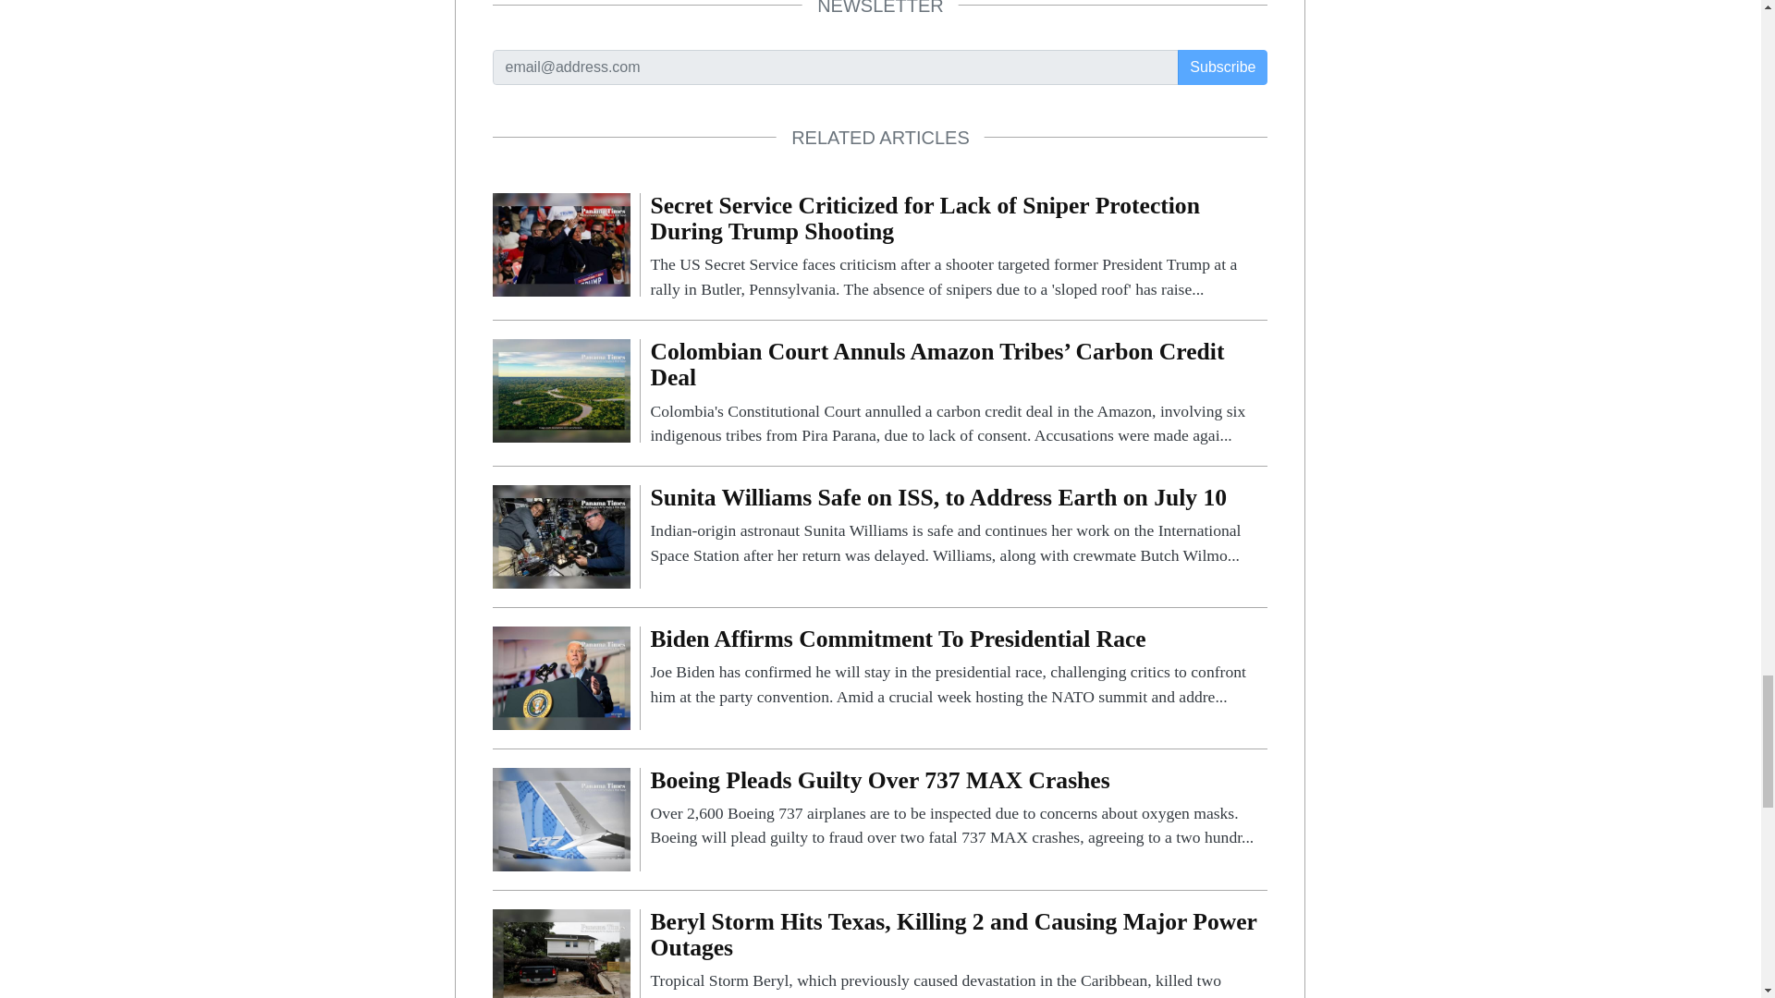  Describe the element at coordinates (561, 535) in the screenshot. I see `Sunita Williams Safe on ISS, to Address Earth on July 10` at that location.